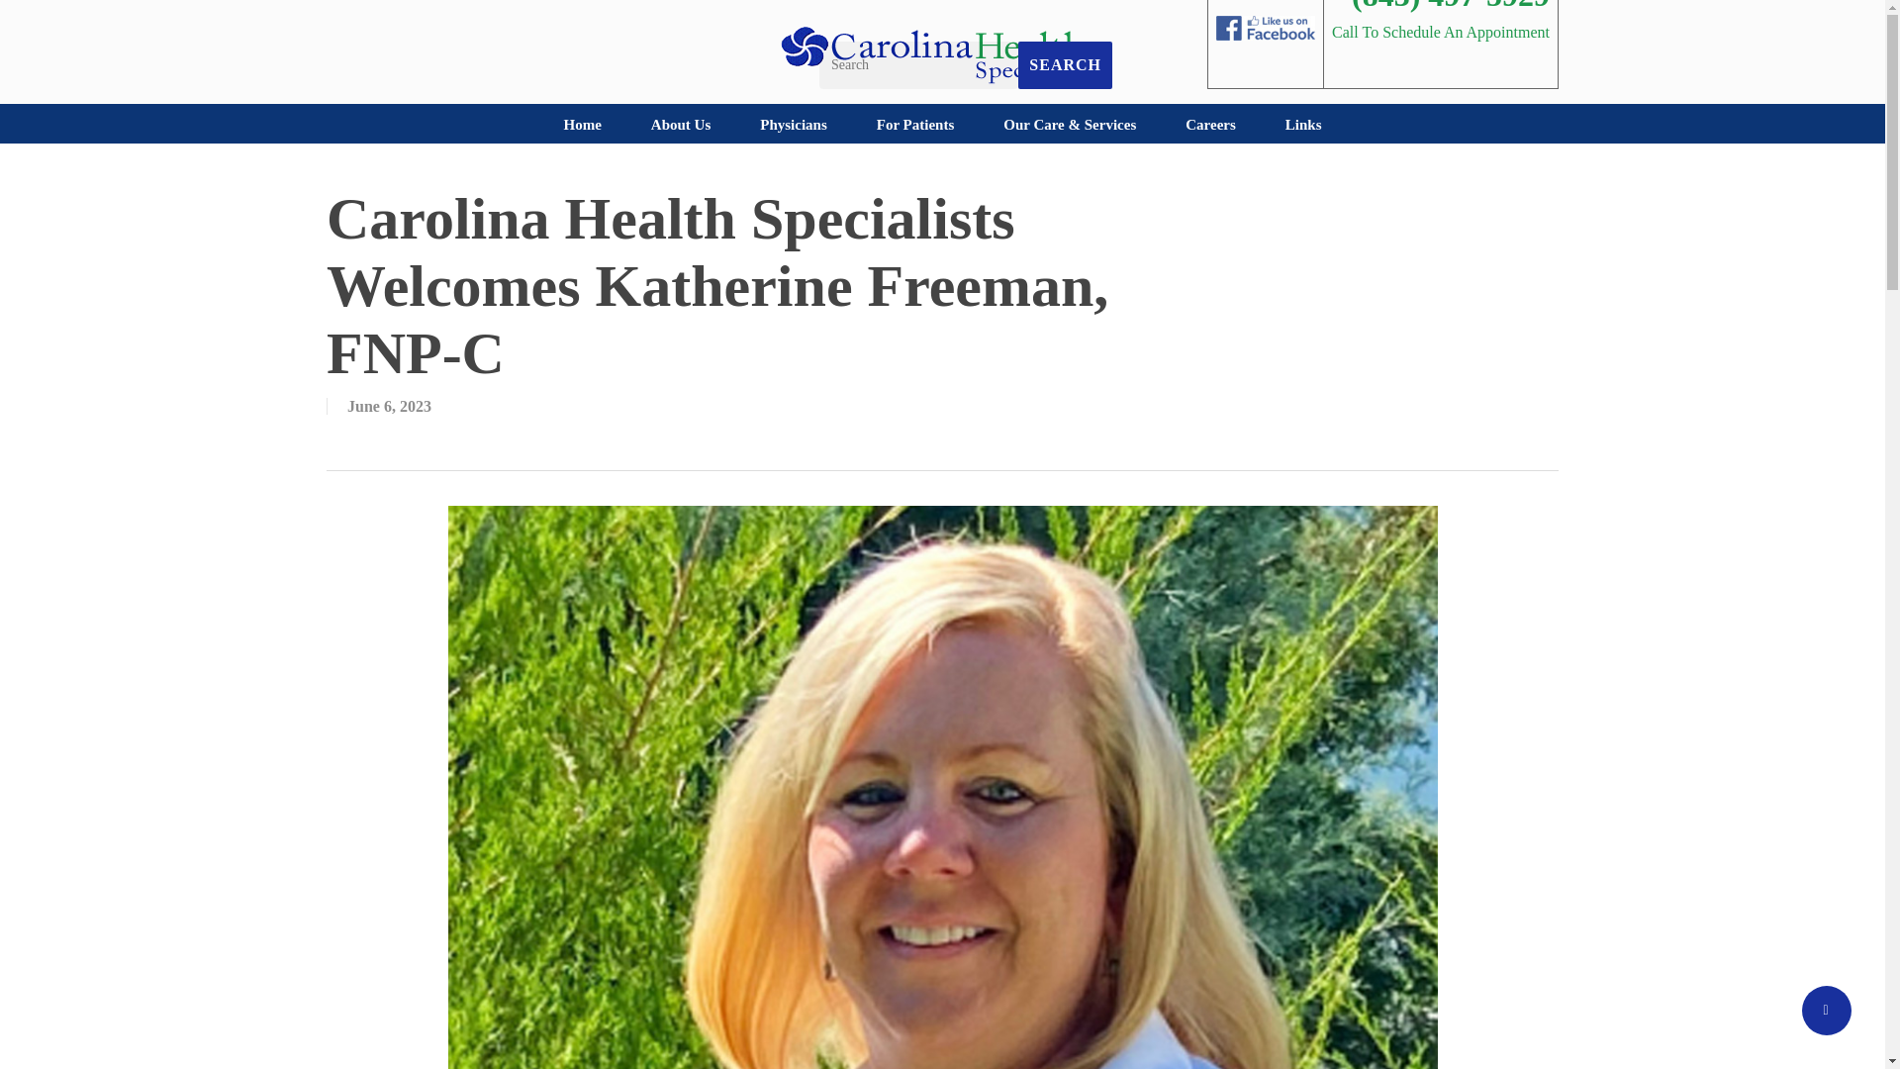 The height and width of the screenshot is (1069, 1900). What do you see at coordinates (794, 124) in the screenshot?
I see `Physicians` at bounding box center [794, 124].